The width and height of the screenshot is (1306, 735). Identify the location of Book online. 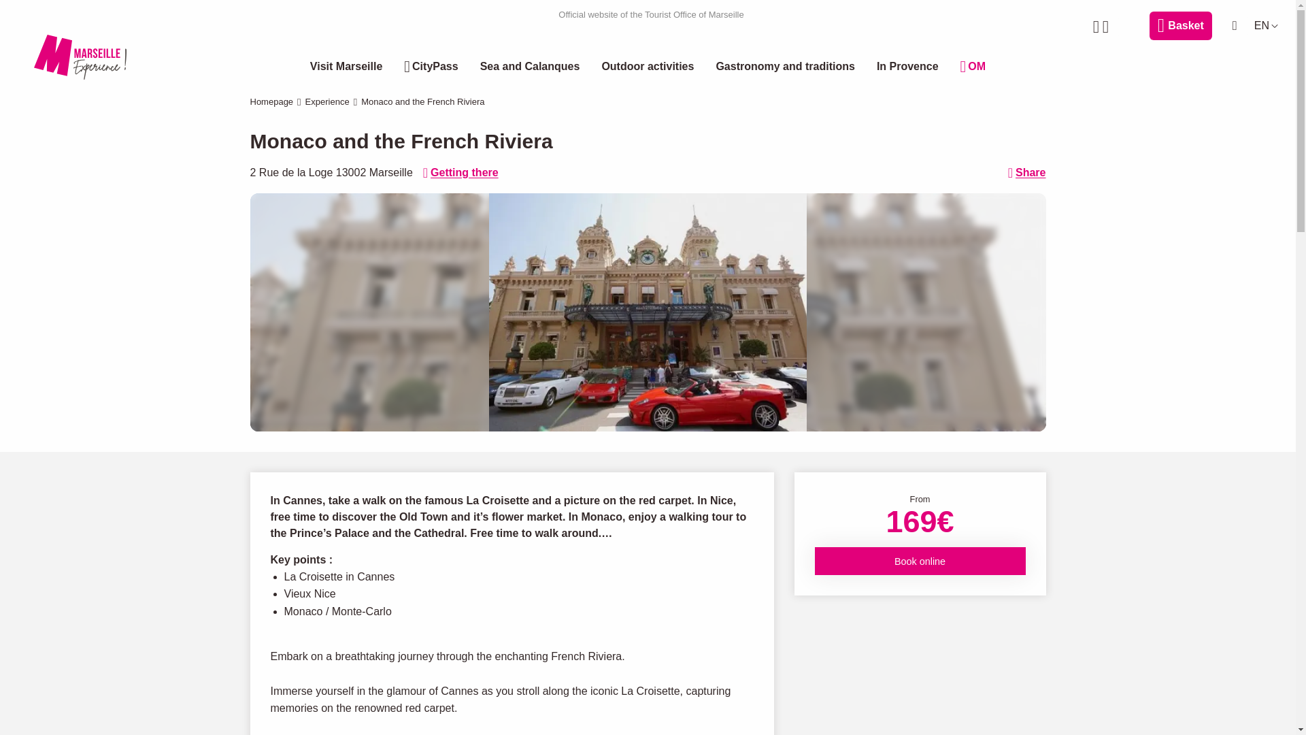
(920, 561).